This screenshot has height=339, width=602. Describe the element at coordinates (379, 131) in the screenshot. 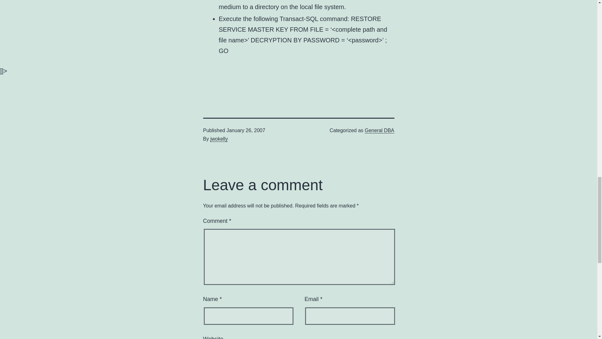

I see `General DBA` at that location.